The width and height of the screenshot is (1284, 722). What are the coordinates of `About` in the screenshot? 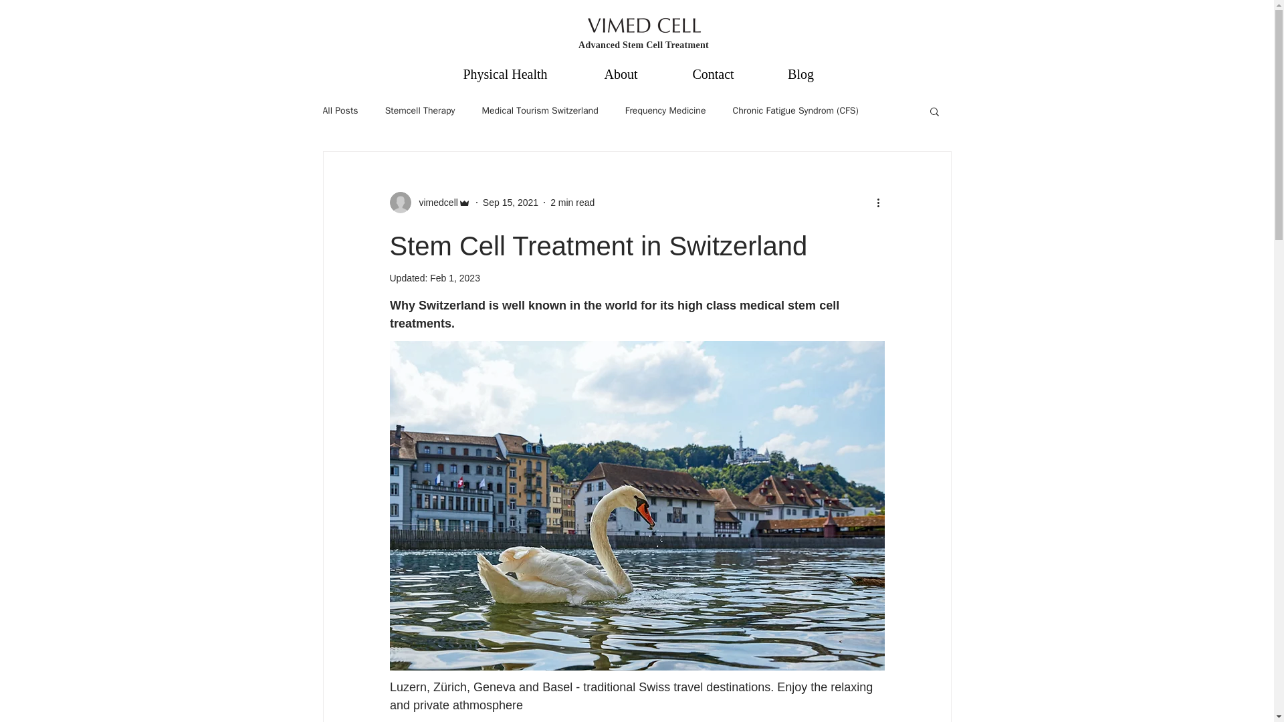 It's located at (620, 74).